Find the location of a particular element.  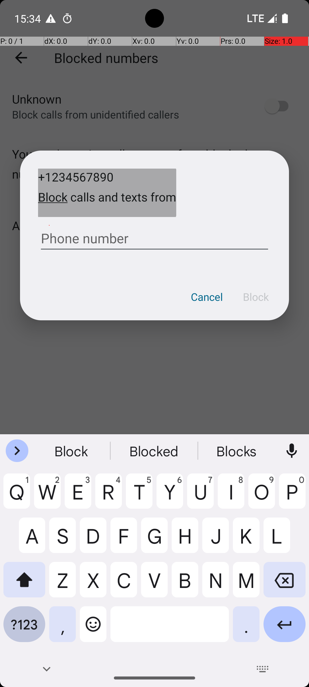

Q is located at coordinates (17, 495).